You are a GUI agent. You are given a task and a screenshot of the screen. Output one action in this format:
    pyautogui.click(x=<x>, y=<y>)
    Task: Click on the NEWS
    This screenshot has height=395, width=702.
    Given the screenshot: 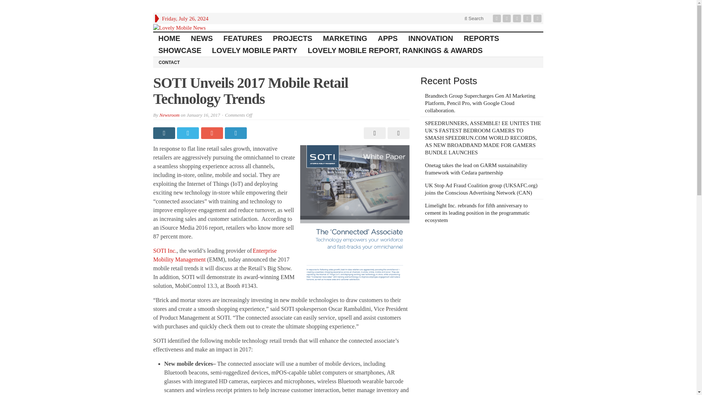 What is the action you would take?
    pyautogui.click(x=202, y=38)
    